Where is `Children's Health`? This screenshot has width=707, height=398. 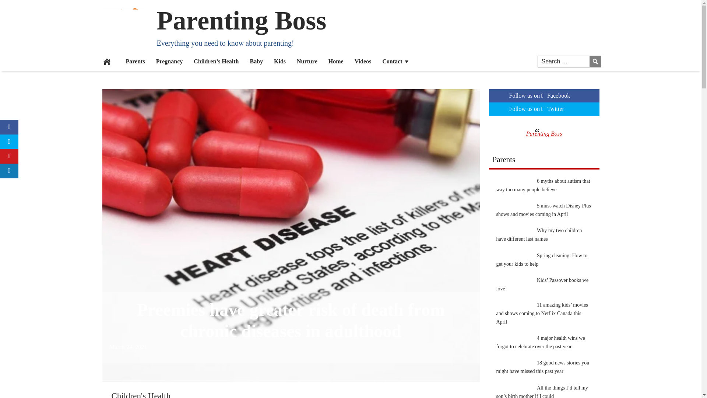 Children's Health is located at coordinates (141, 394).